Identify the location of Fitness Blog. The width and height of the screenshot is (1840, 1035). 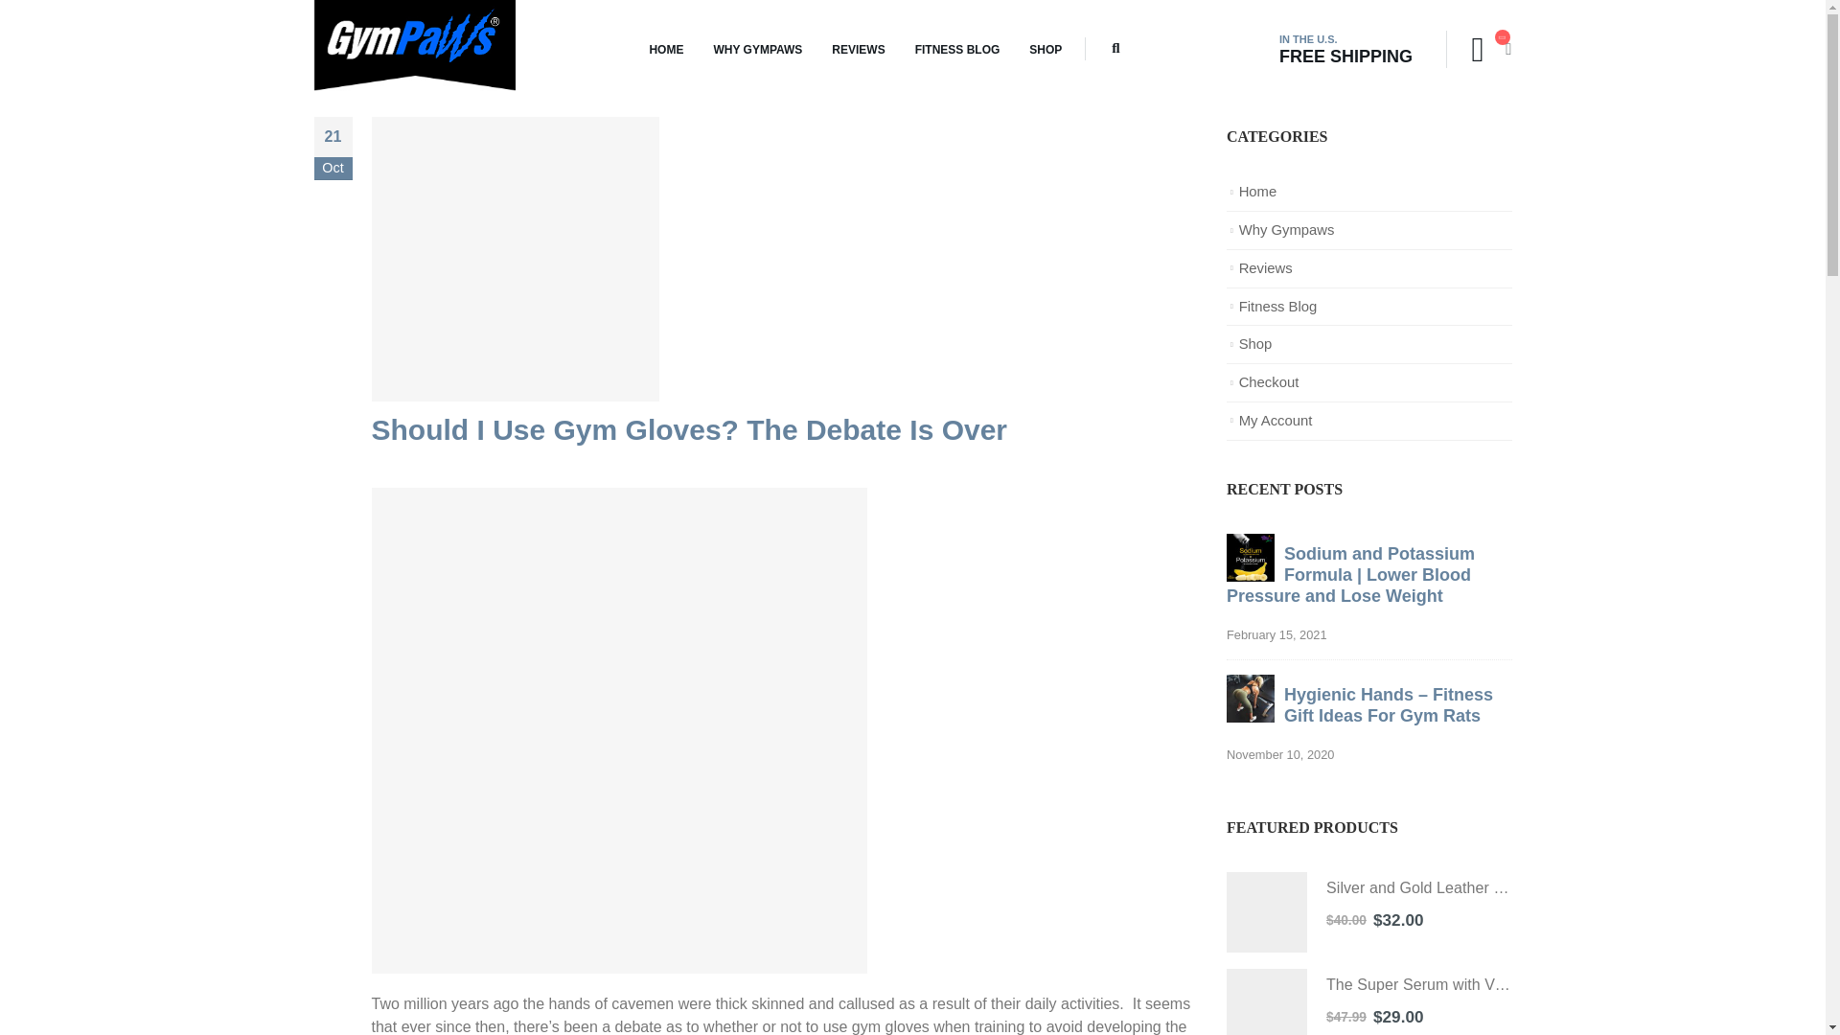
(1277, 307).